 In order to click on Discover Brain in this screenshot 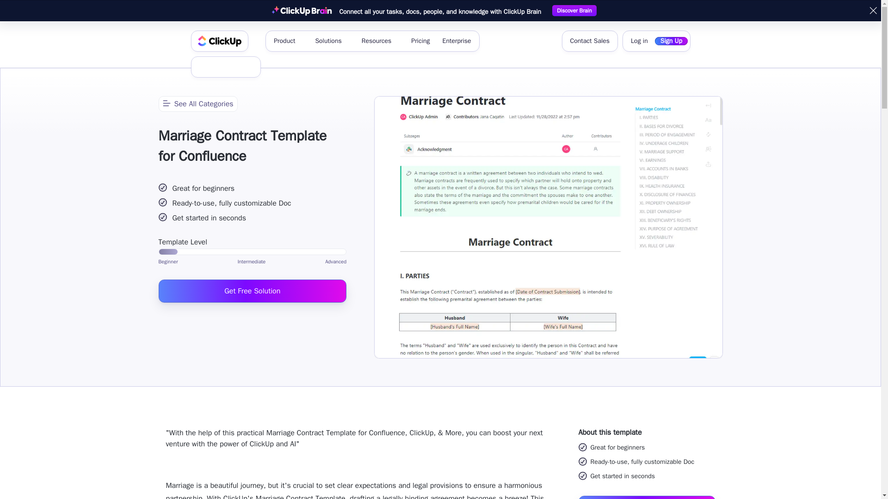, I will do `click(574, 10)`.